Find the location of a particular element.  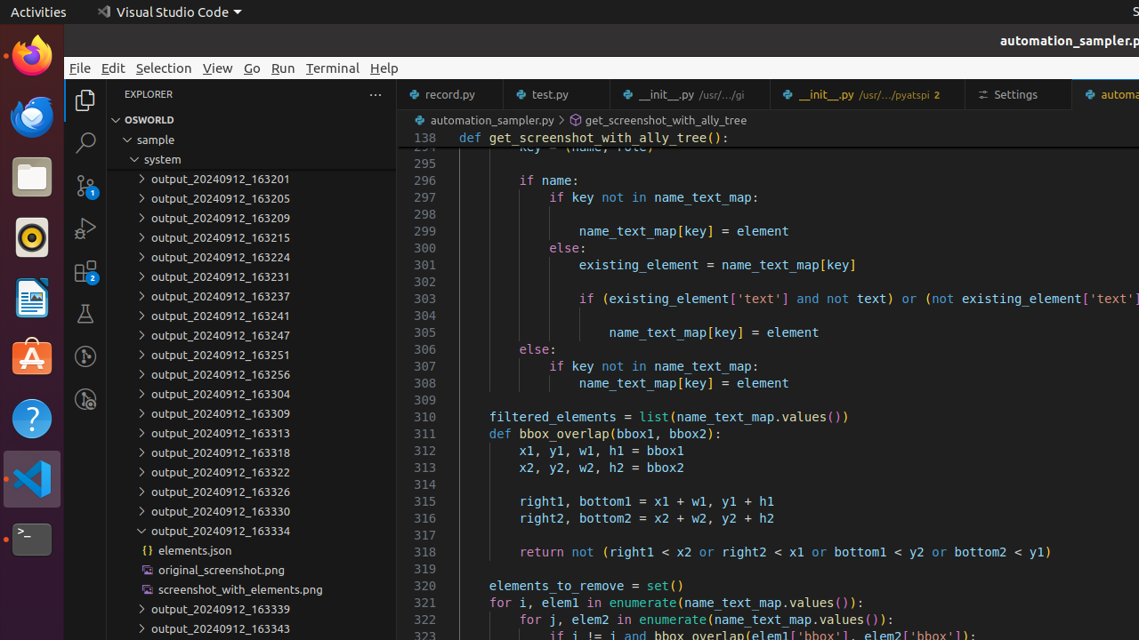

View is located at coordinates (218, 68).